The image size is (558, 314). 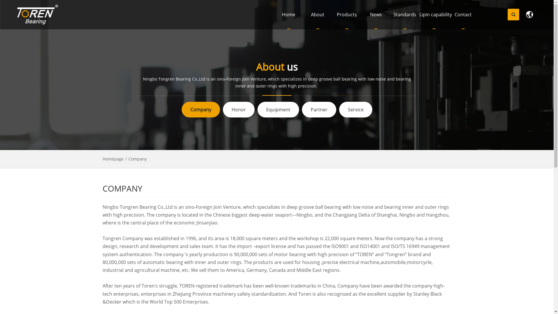 I want to click on Contact, so click(x=463, y=15).